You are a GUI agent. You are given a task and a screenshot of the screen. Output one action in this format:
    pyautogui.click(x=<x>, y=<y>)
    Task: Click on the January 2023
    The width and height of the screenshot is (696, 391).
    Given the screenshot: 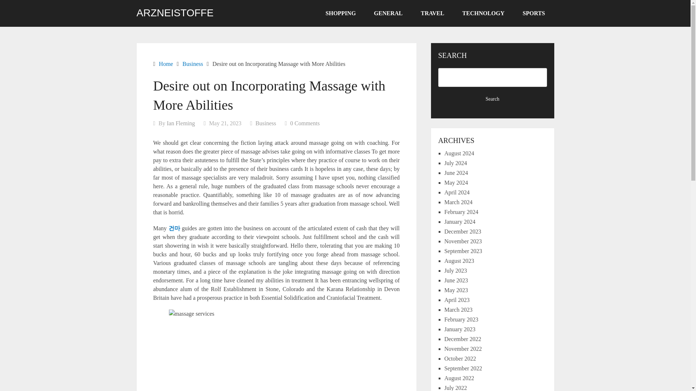 What is the action you would take?
    pyautogui.click(x=460, y=329)
    